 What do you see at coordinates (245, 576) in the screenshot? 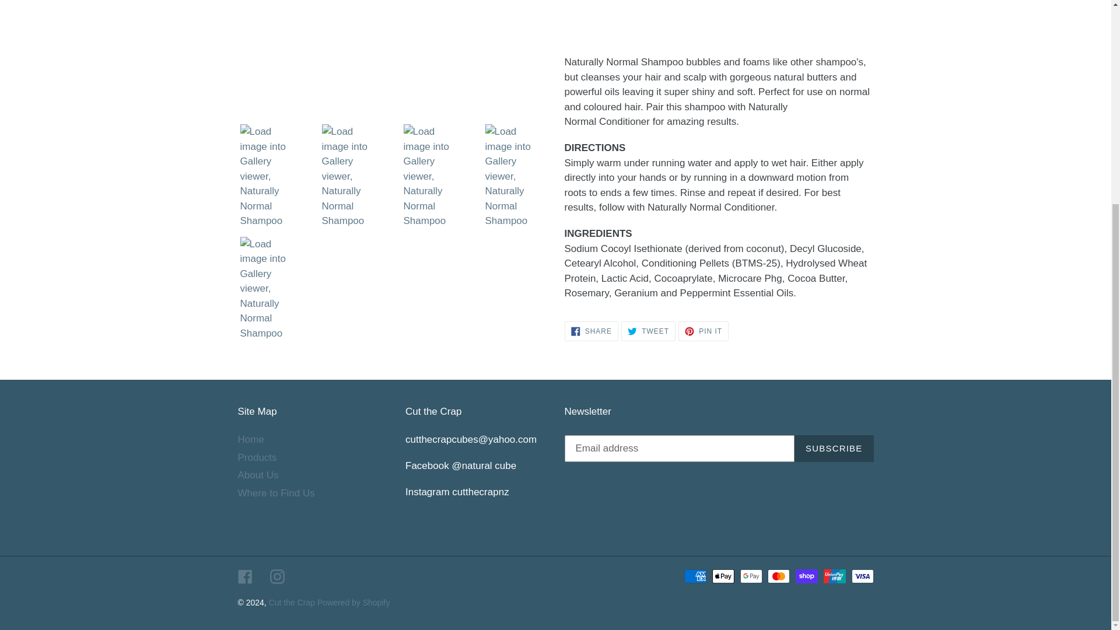
I see `Facebook` at bounding box center [245, 576].